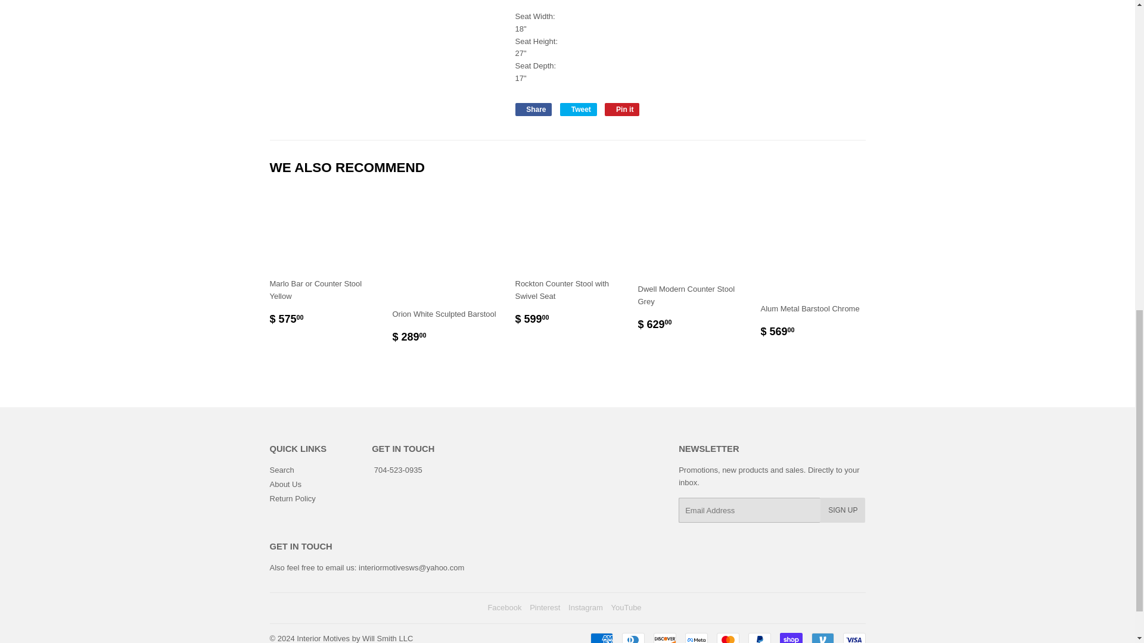  I want to click on Discover, so click(533, 110).